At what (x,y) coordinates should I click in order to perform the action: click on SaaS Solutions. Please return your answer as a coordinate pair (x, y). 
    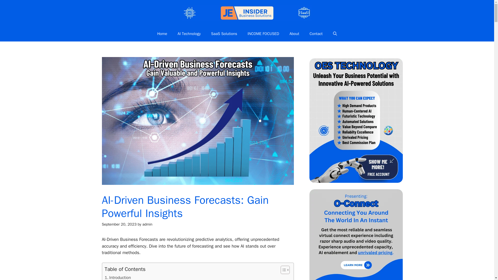
    Looking at the image, I should click on (224, 34).